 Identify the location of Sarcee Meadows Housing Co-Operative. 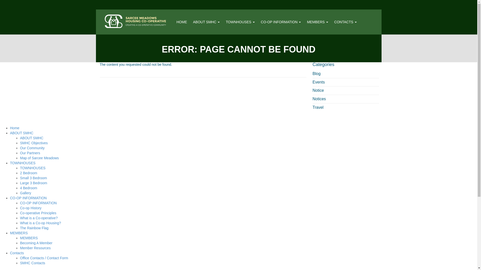
(135, 21).